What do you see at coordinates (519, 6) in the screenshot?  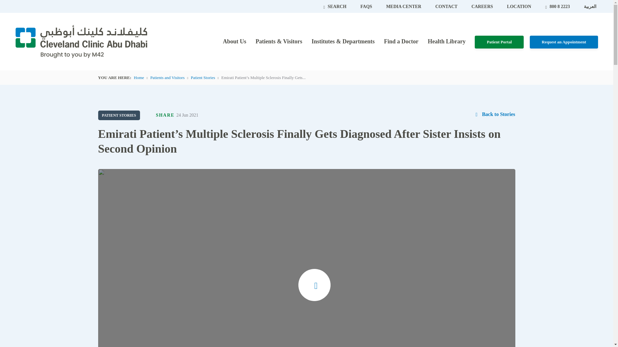 I see `LOCATION` at bounding box center [519, 6].